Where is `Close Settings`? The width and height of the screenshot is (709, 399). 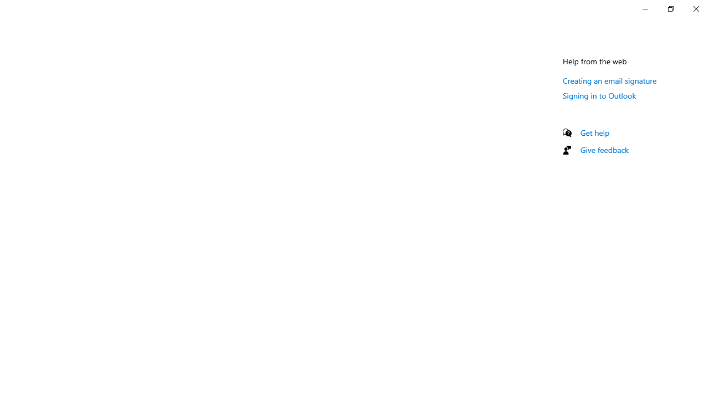 Close Settings is located at coordinates (696, 9).